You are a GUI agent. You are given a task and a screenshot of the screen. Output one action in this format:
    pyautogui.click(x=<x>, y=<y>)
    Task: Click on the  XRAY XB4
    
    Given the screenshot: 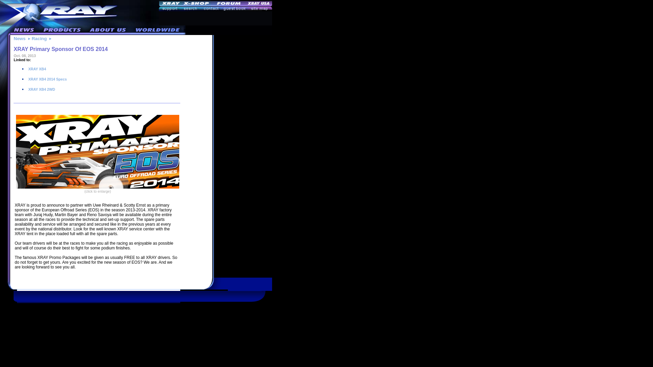 What is the action you would take?
    pyautogui.click(x=36, y=69)
    